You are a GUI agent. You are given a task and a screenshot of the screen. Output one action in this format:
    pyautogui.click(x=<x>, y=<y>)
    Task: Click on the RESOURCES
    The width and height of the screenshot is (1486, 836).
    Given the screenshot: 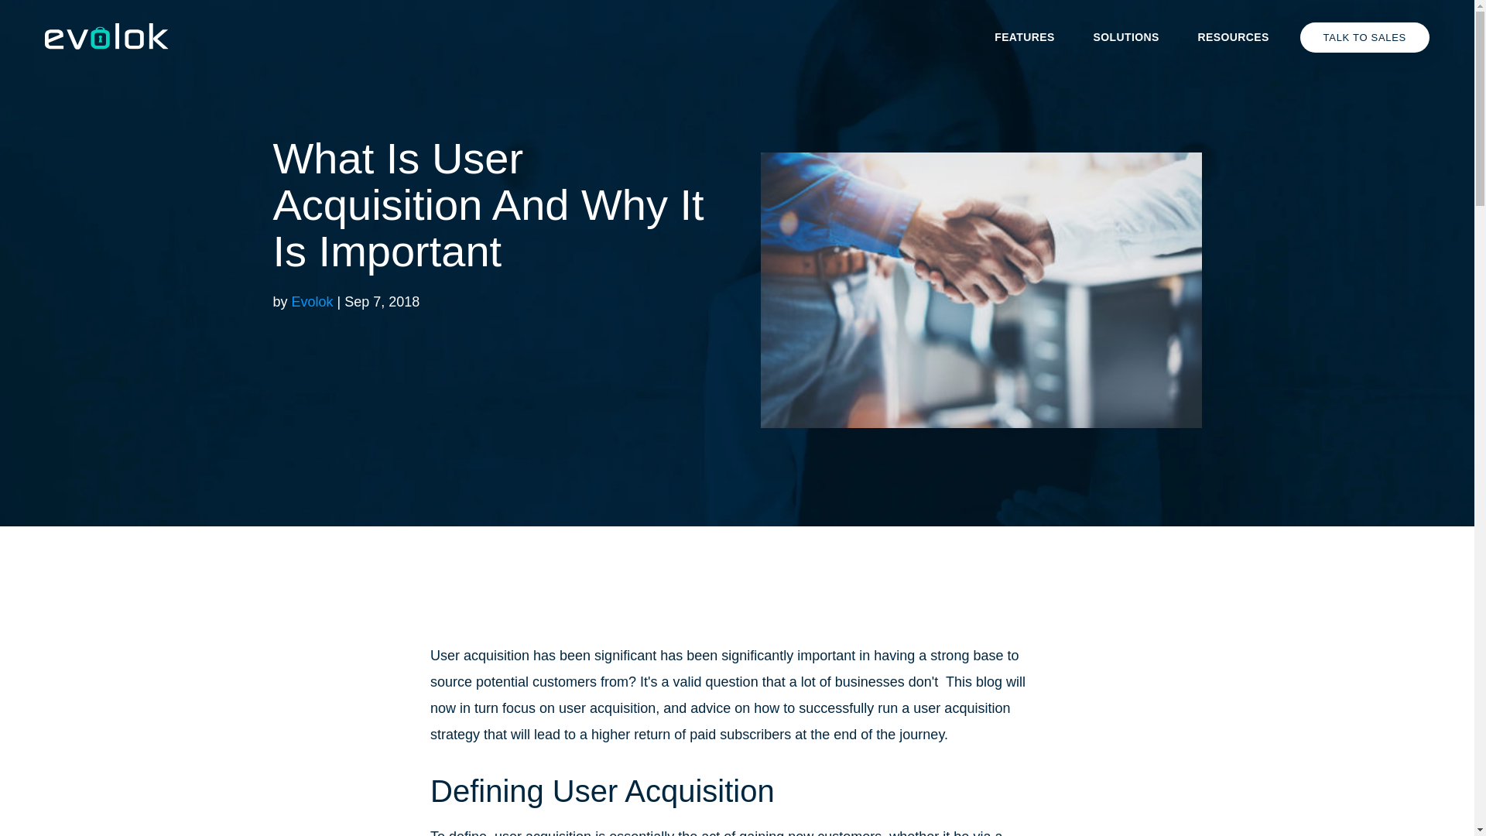 What is the action you would take?
    pyautogui.click(x=1234, y=37)
    